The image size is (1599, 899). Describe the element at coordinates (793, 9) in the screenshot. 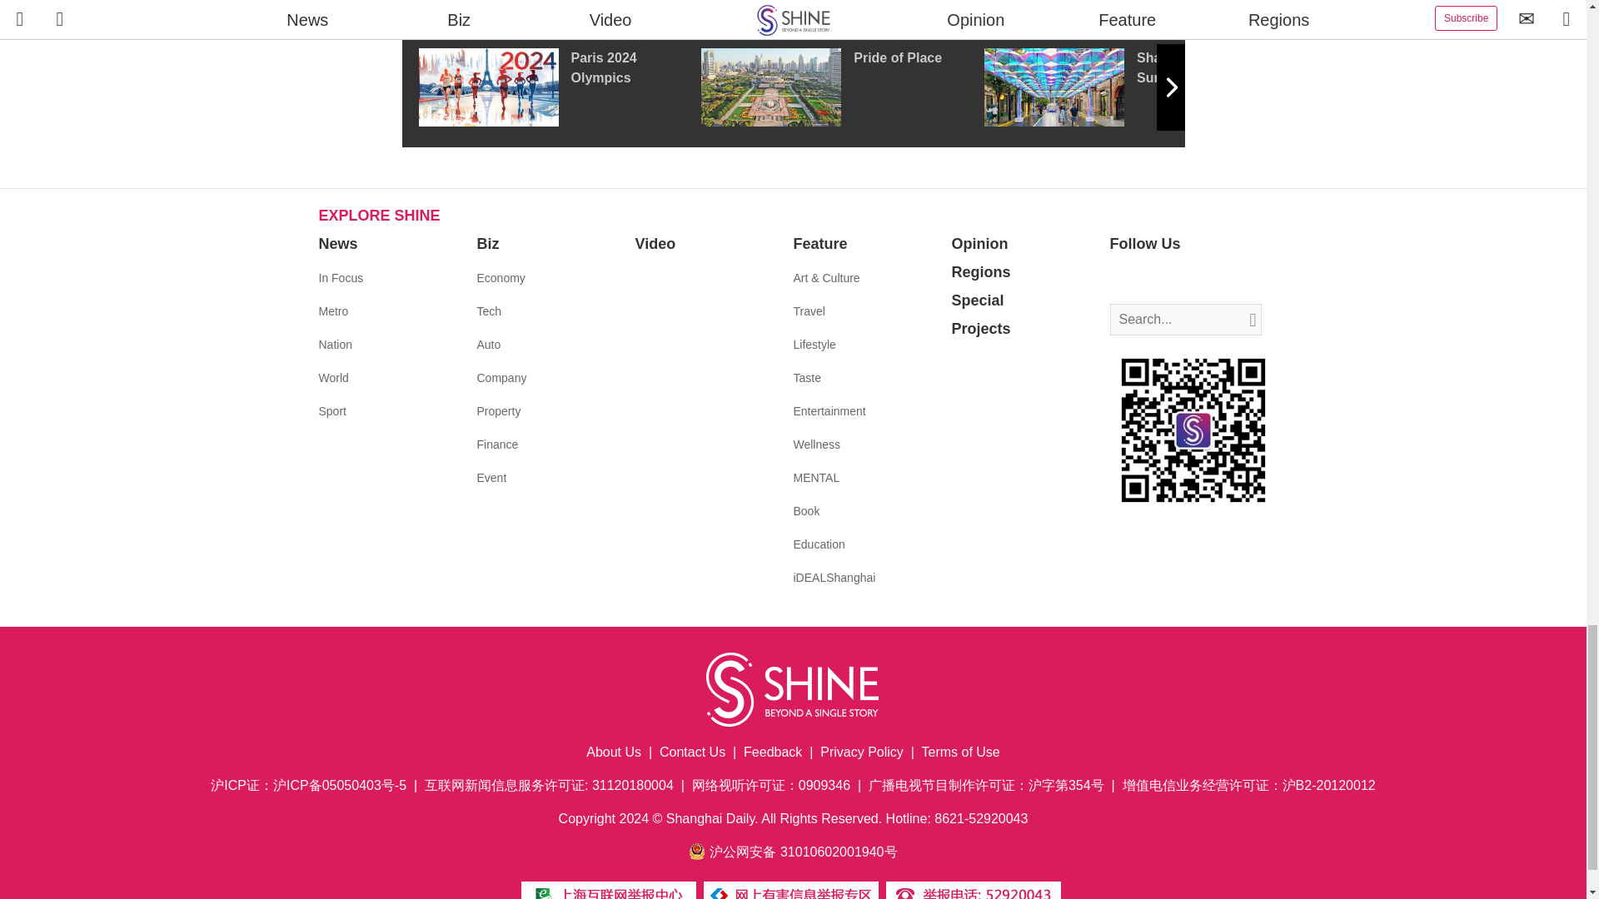

I see `Special Reports` at that location.